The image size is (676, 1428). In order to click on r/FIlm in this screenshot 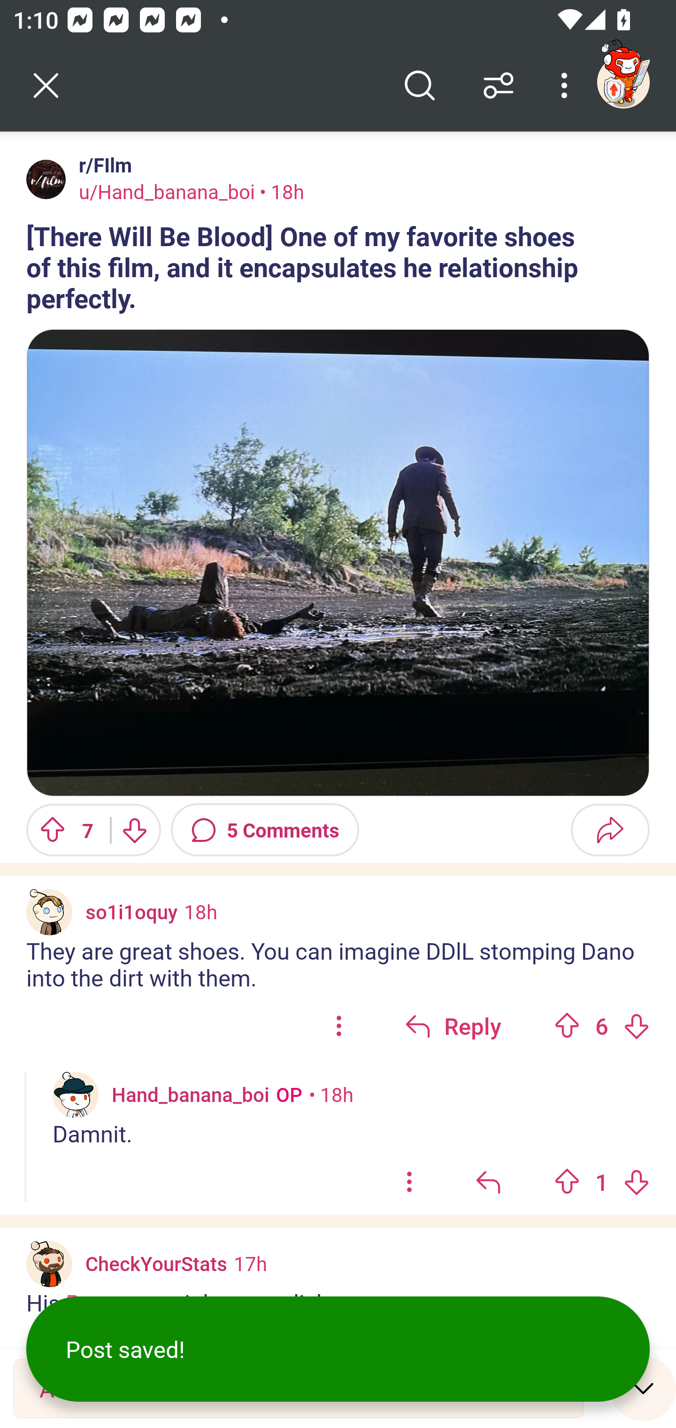, I will do `click(102, 165)`.